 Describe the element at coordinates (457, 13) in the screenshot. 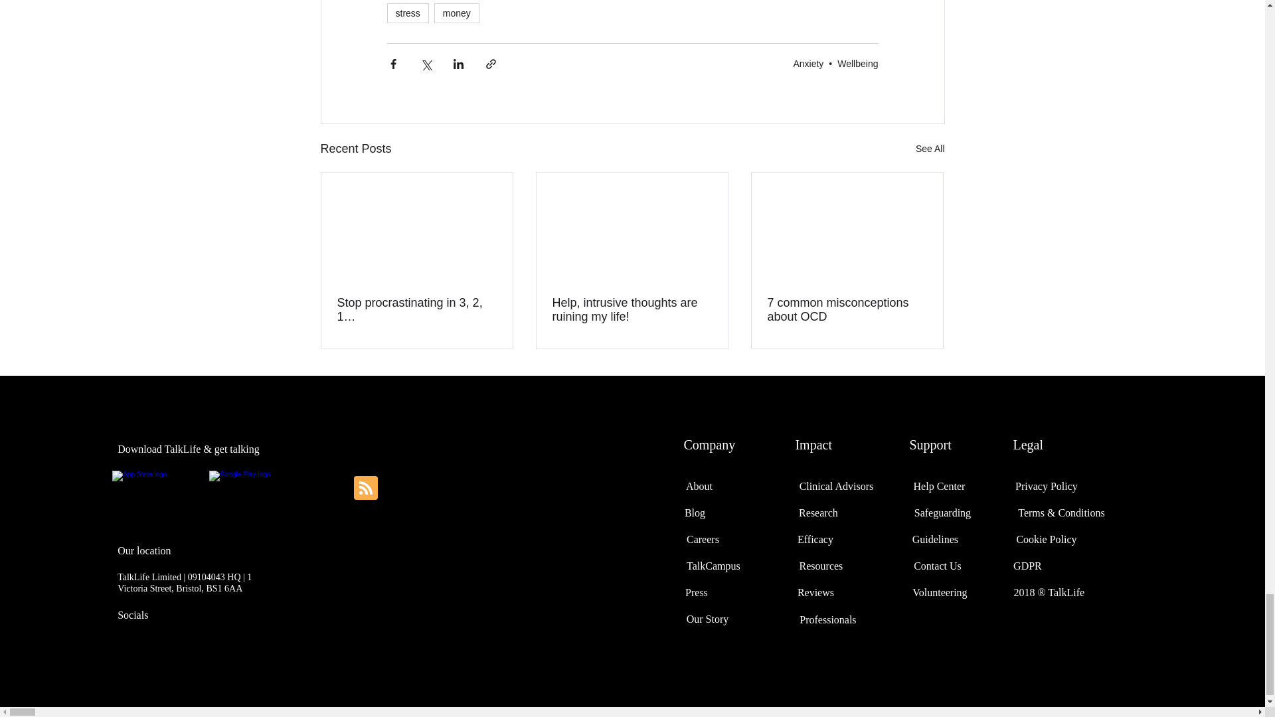

I see `money` at that location.